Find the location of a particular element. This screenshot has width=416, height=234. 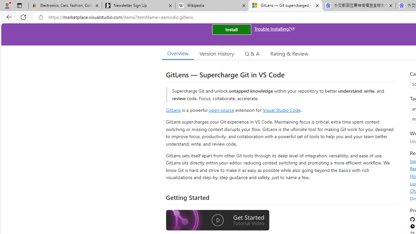

Visual Studio Code is located at coordinates (281, 110).